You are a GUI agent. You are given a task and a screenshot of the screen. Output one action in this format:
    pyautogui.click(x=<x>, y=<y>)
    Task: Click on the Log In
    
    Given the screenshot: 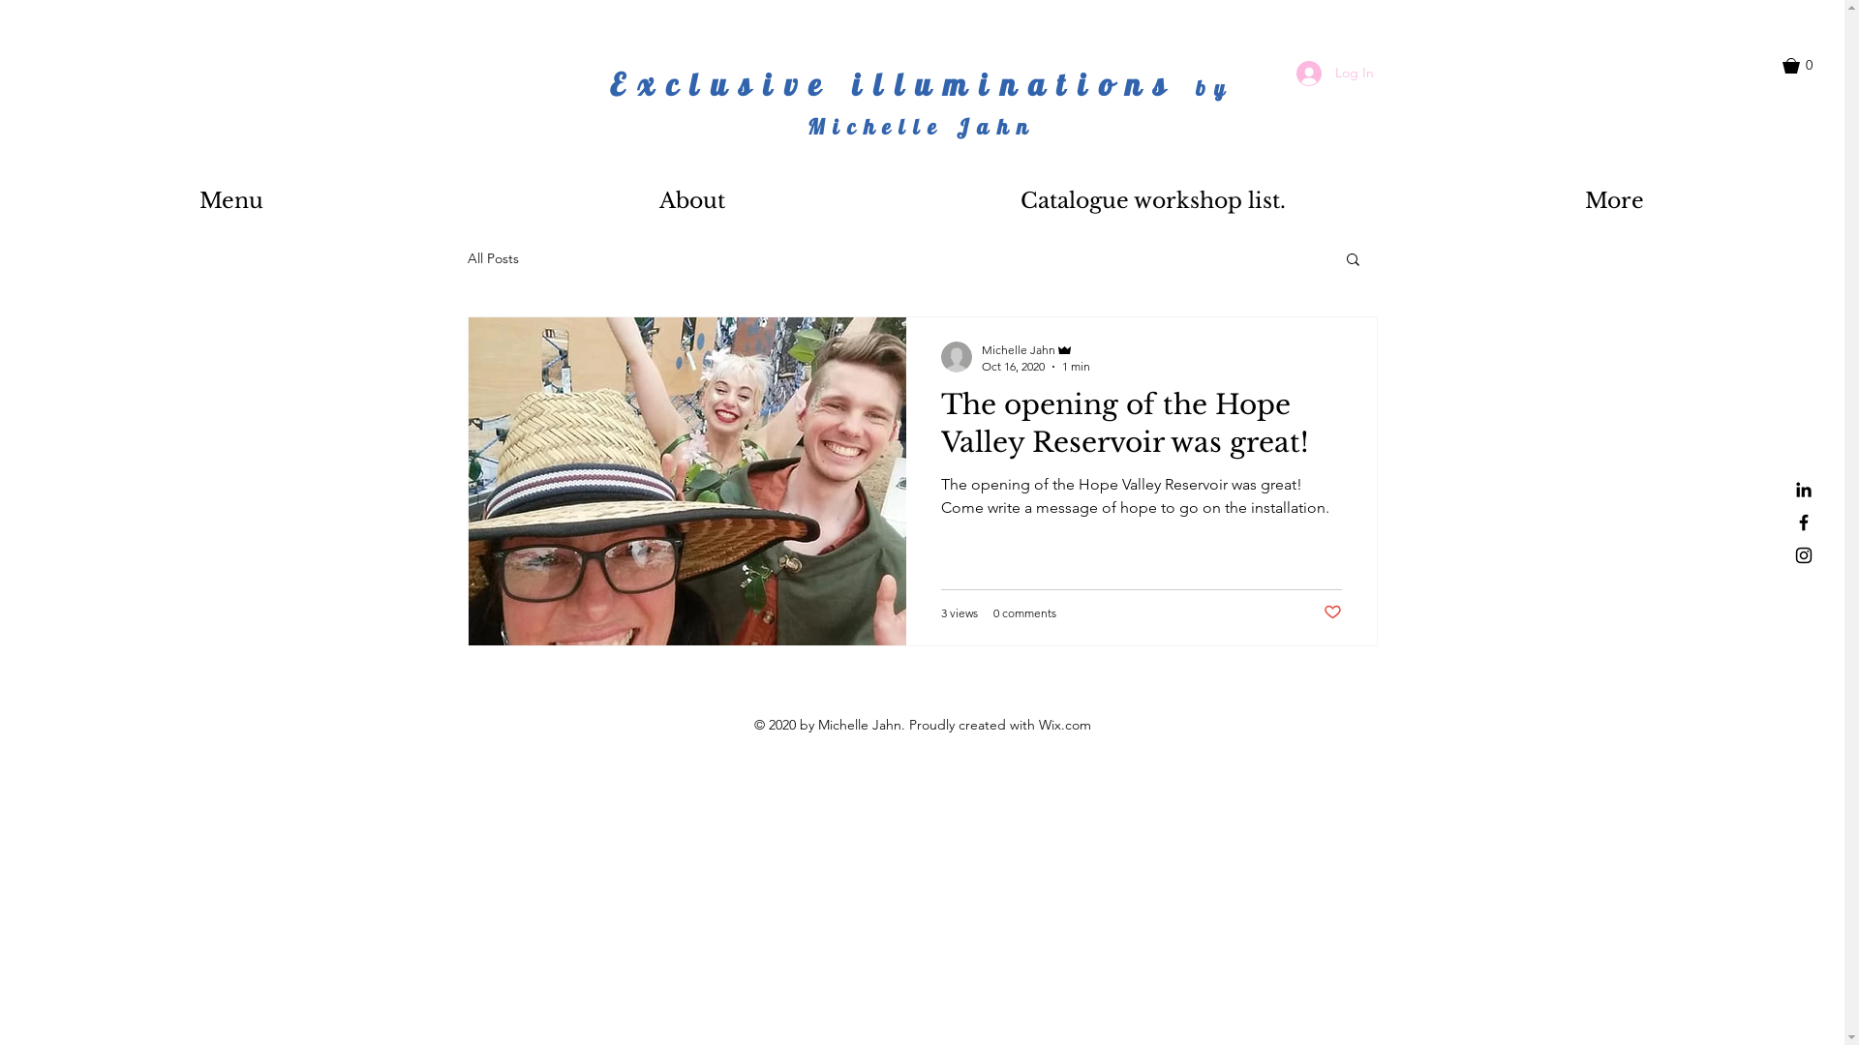 What is the action you would take?
    pyautogui.click(x=1334, y=74)
    